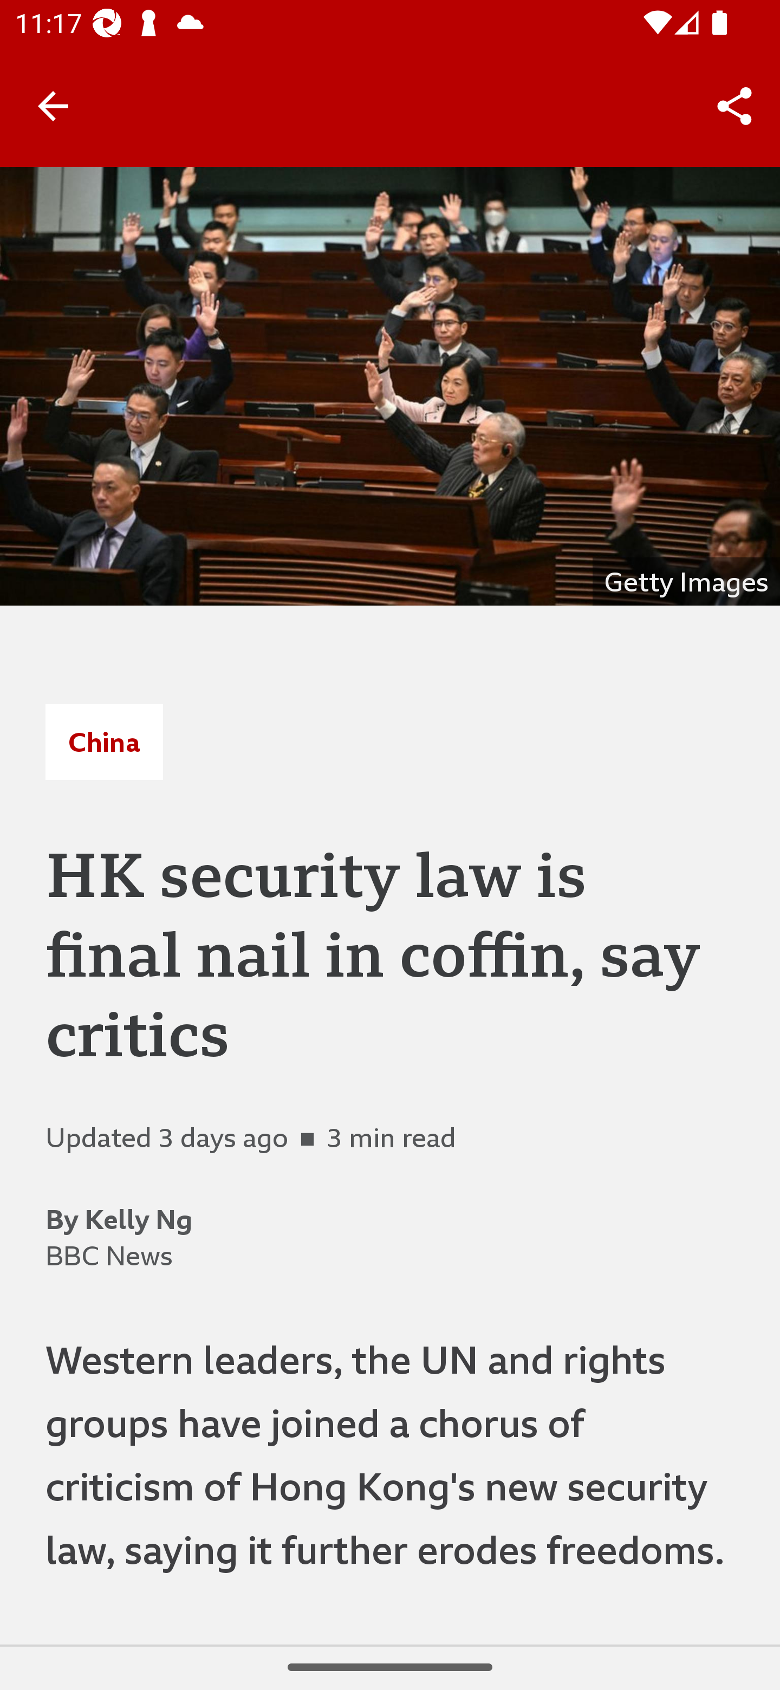 Image resolution: width=780 pixels, height=1690 pixels. What do you see at coordinates (734, 106) in the screenshot?
I see `Share` at bounding box center [734, 106].